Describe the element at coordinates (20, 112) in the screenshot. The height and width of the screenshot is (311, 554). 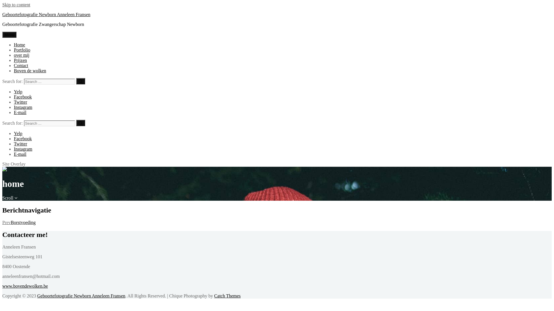
I see `E-mail` at that location.